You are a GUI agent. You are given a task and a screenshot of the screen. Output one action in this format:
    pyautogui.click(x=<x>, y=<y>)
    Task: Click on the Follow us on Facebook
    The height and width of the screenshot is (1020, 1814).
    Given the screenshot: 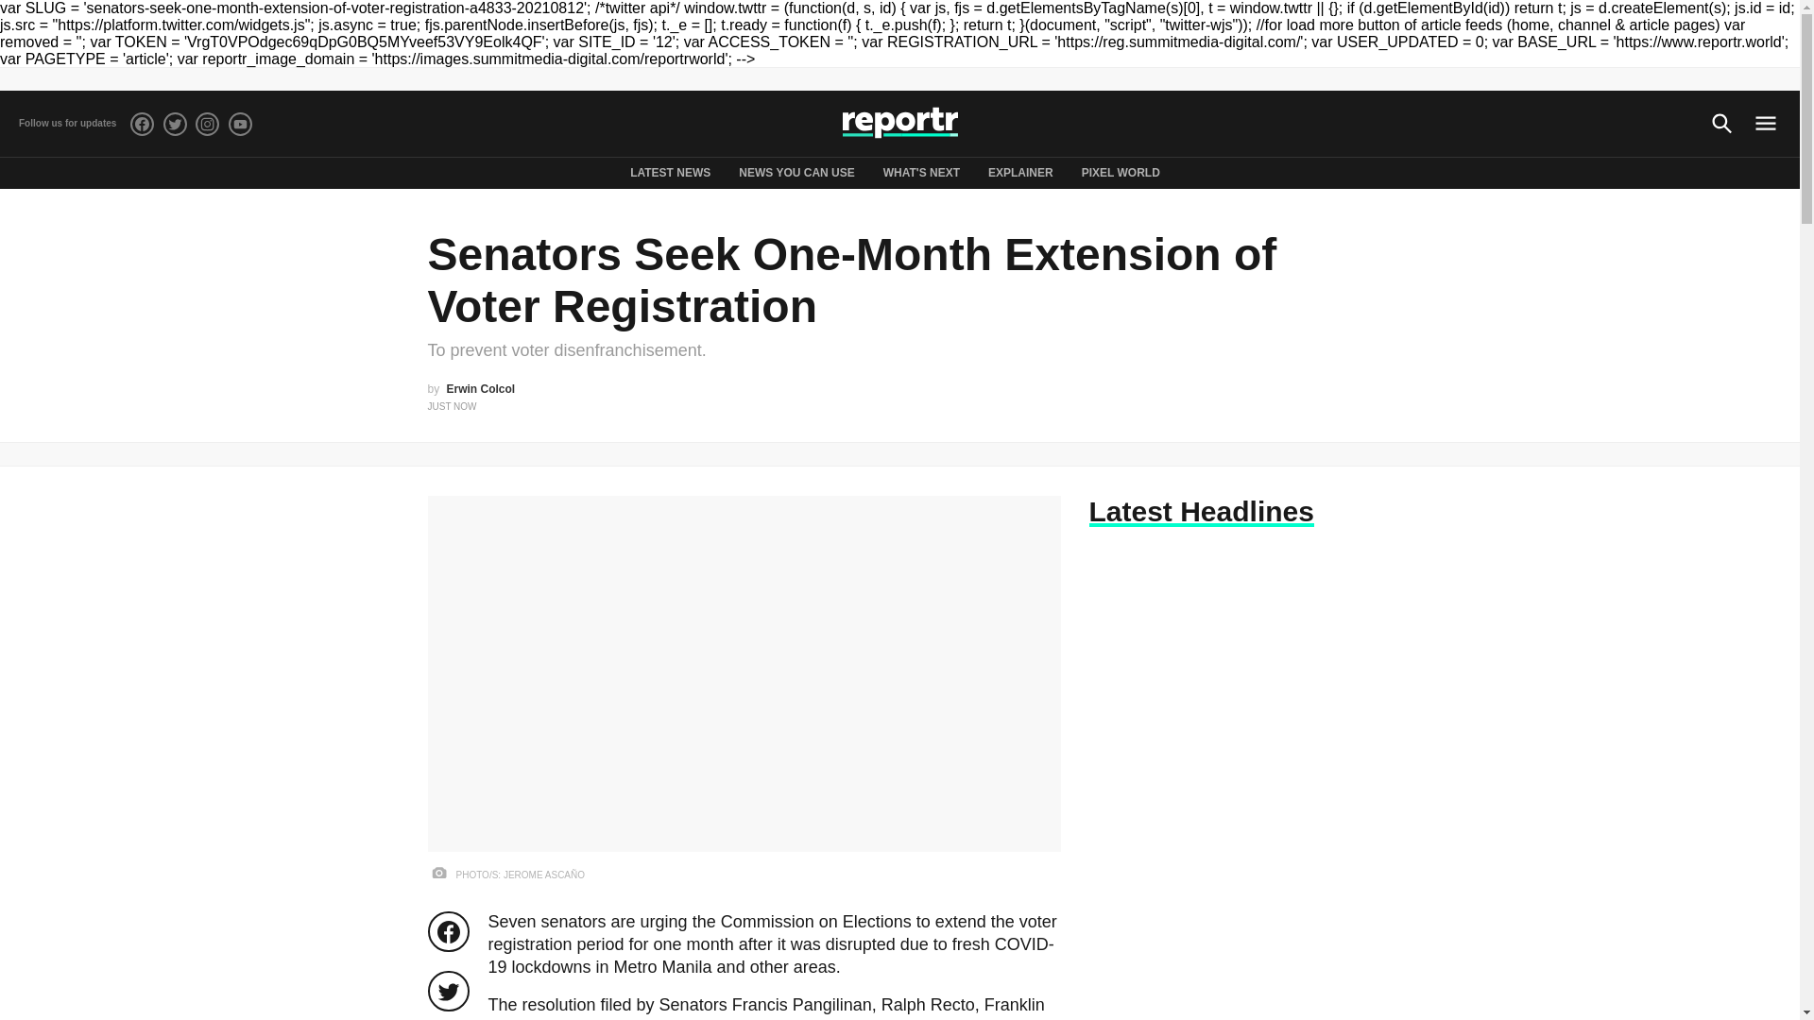 What is the action you would take?
    pyautogui.click(x=142, y=123)
    